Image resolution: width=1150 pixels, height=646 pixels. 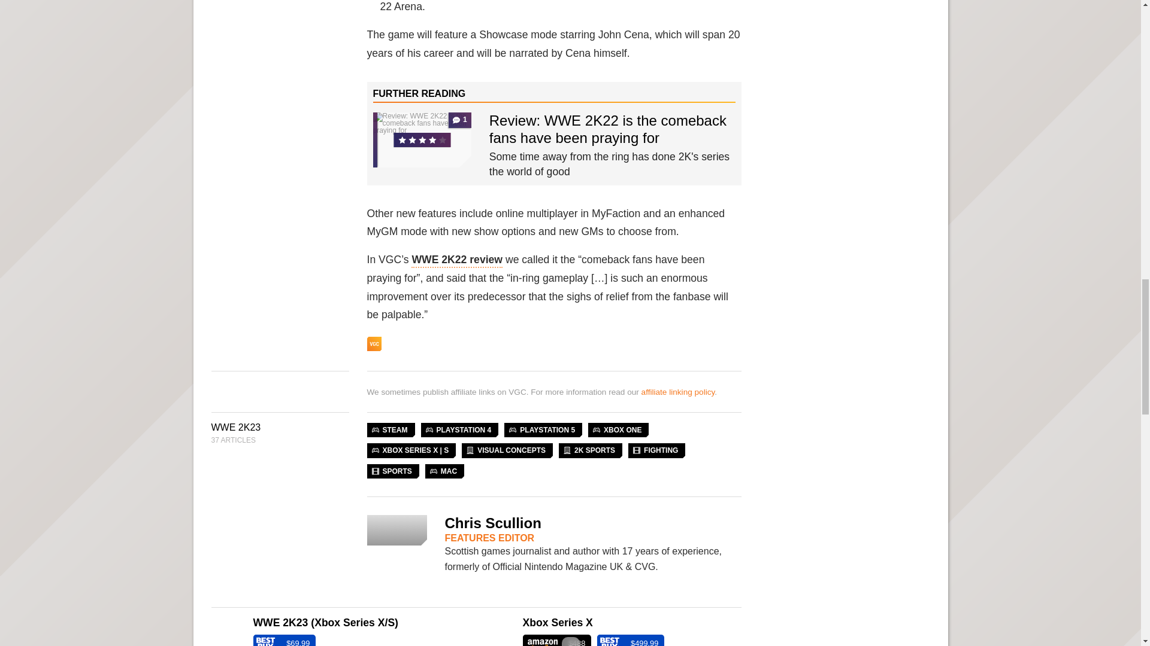 I want to click on Review: WWE 2K22 is the comeback fans have been praying for, so click(x=608, y=129).